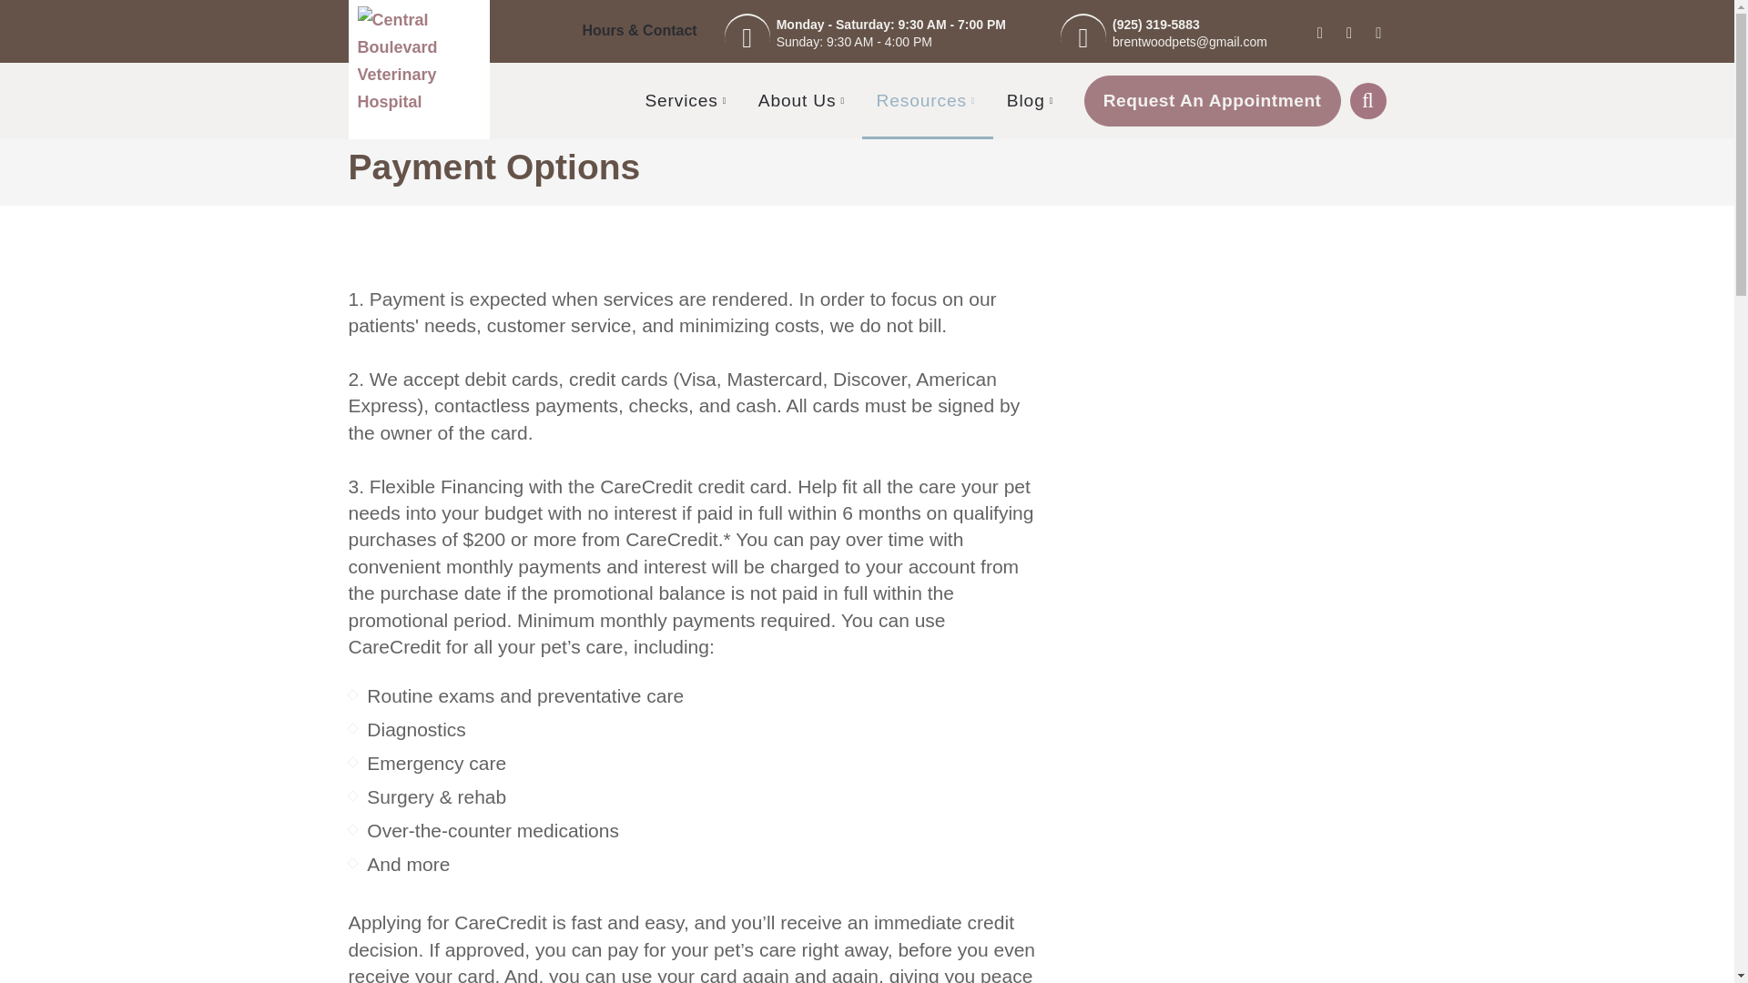 This screenshot has height=983, width=1748. Describe the element at coordinates (1349, 33) in the screenshot. I see `youtube` at that location.